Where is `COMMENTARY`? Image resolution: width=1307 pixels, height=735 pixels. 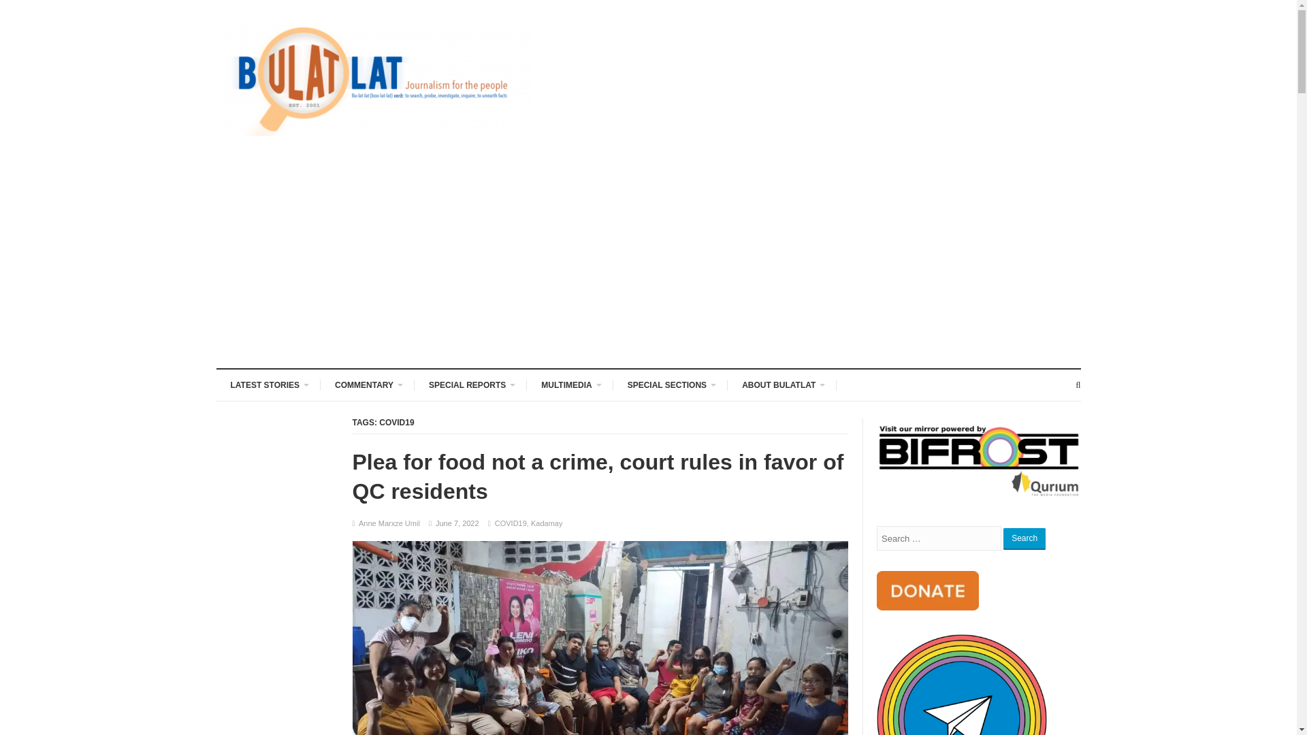 COMMENTARY is located at coordinates (367, 384).